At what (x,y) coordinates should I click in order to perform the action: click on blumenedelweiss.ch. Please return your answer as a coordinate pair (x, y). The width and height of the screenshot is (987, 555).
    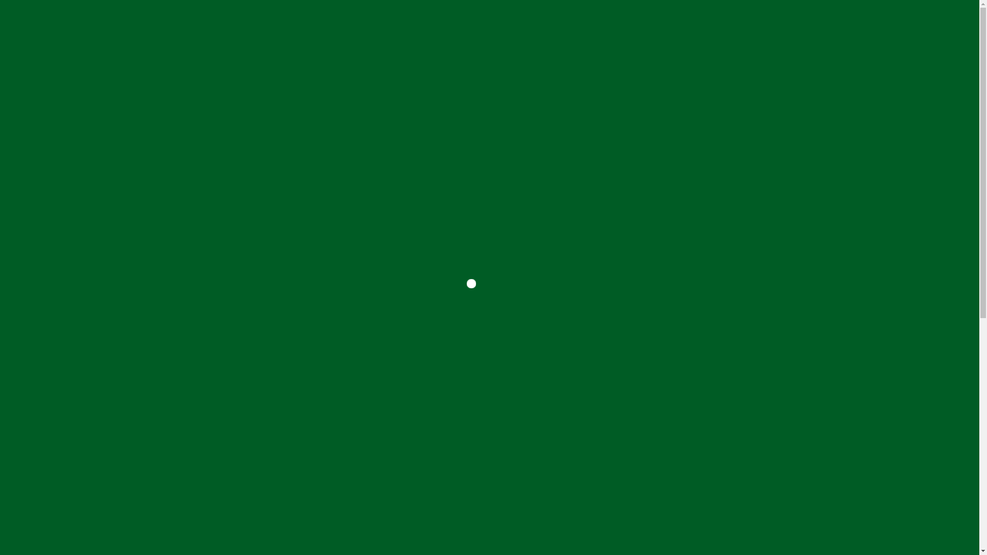
    Looking at the image, I should click on (49, 26).